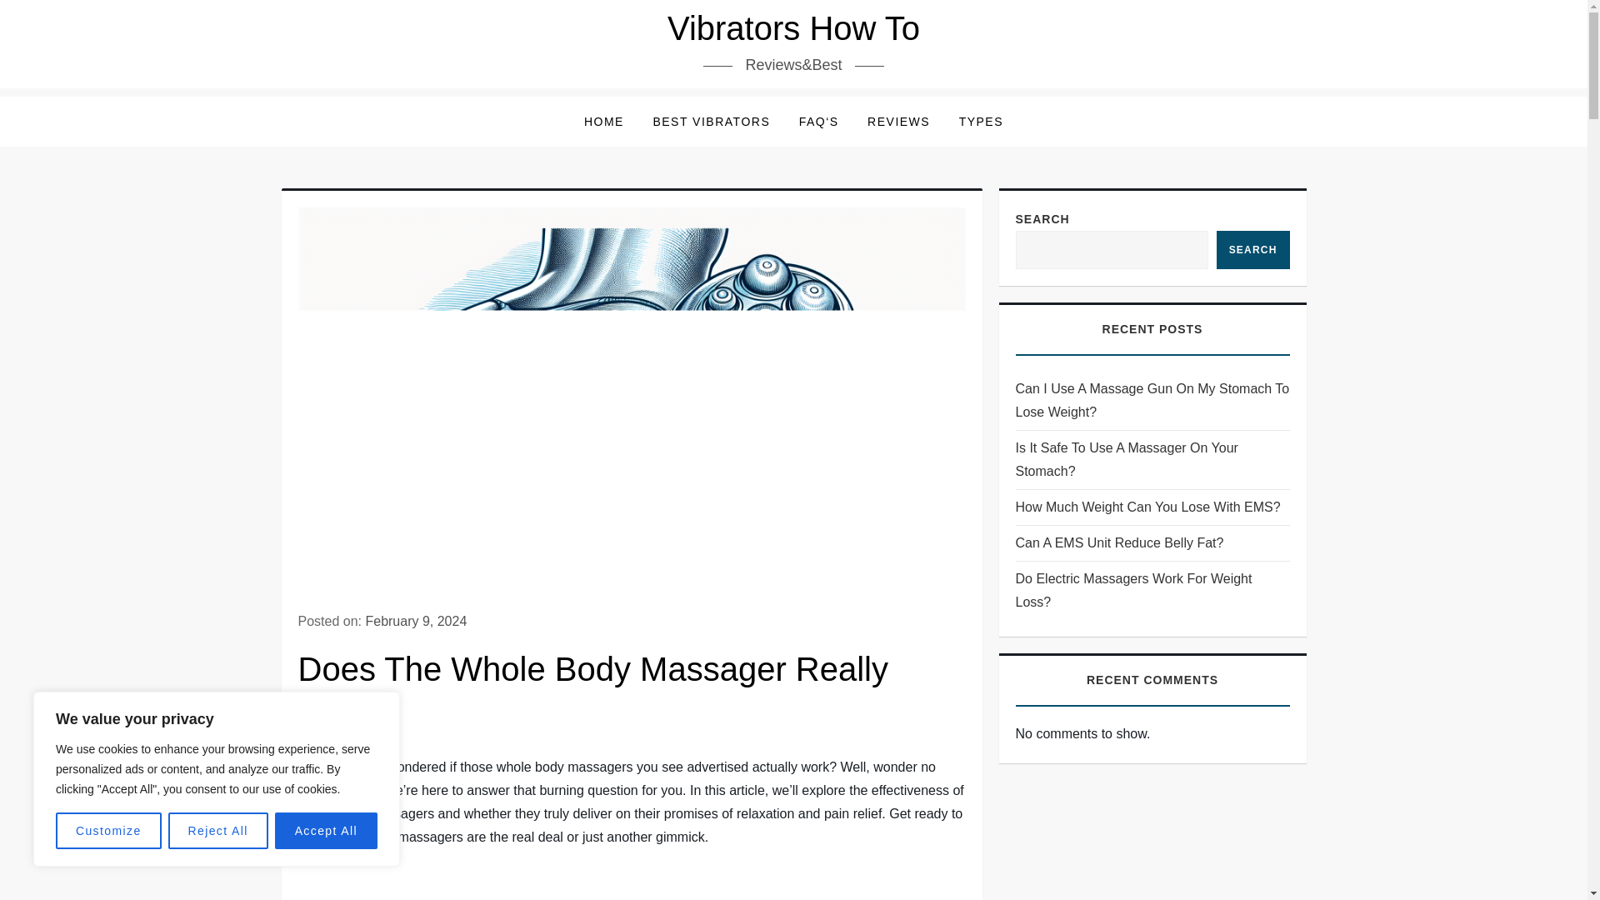  I want to click on Vibrators How To, so click(793, 28).